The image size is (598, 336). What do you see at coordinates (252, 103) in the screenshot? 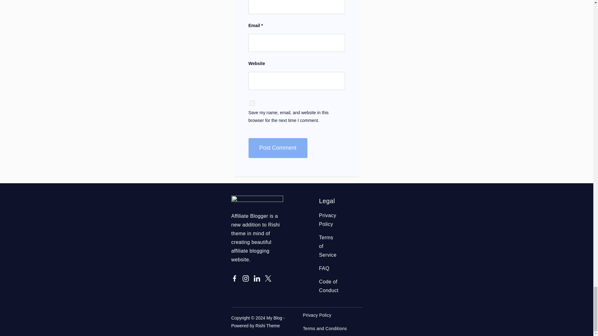
I see `yes` at bounding box center [252, 103].